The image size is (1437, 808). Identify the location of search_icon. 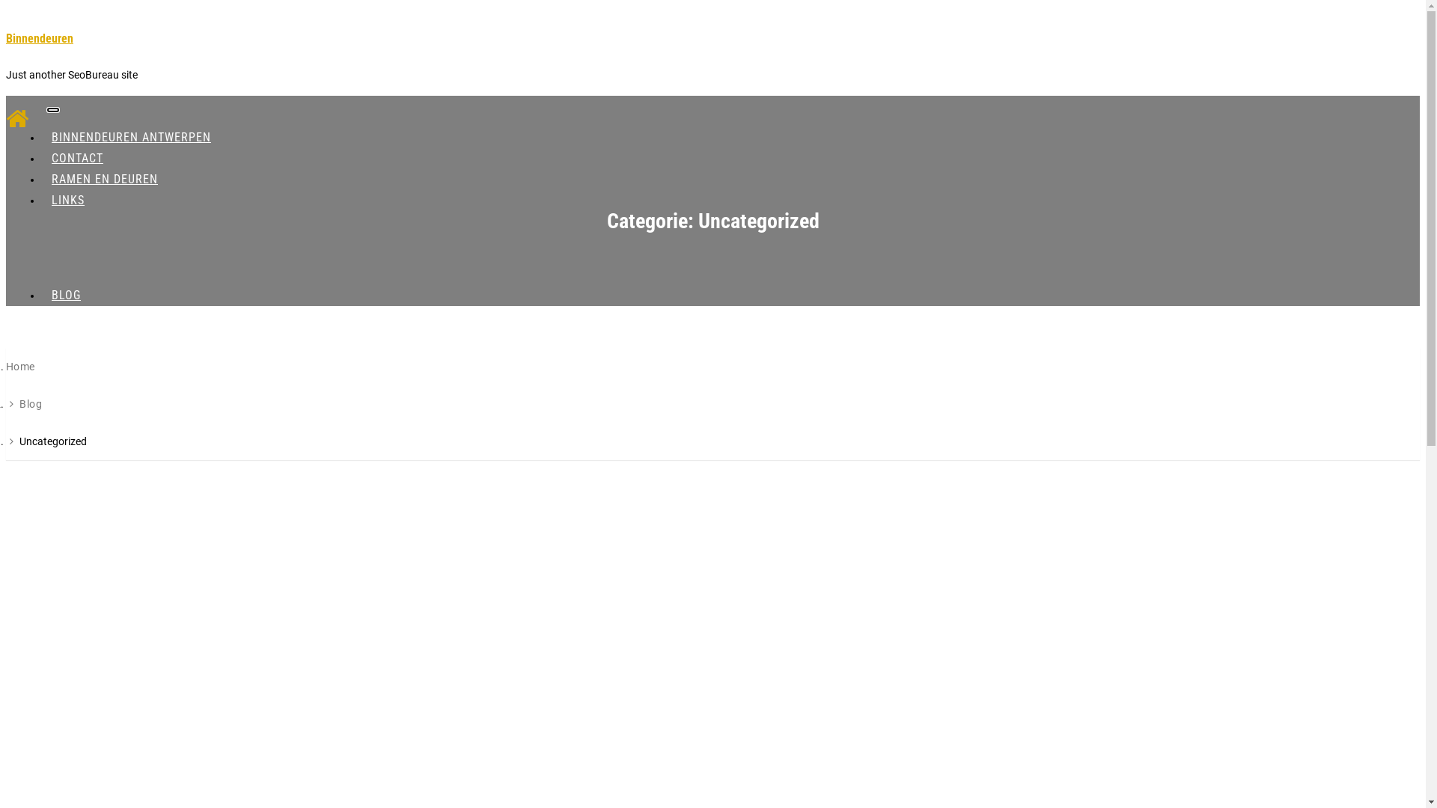
(888, 352).